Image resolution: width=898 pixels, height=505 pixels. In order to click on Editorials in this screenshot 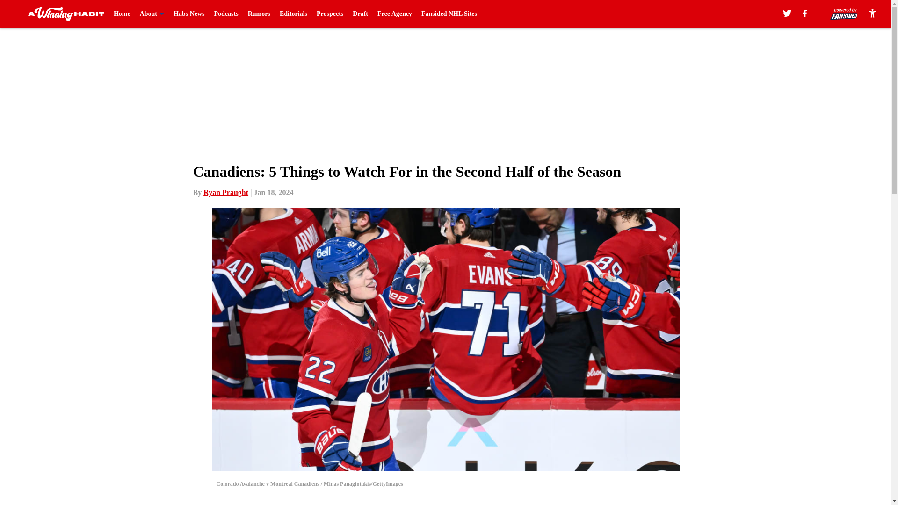, I will do `click(293, 14)`.